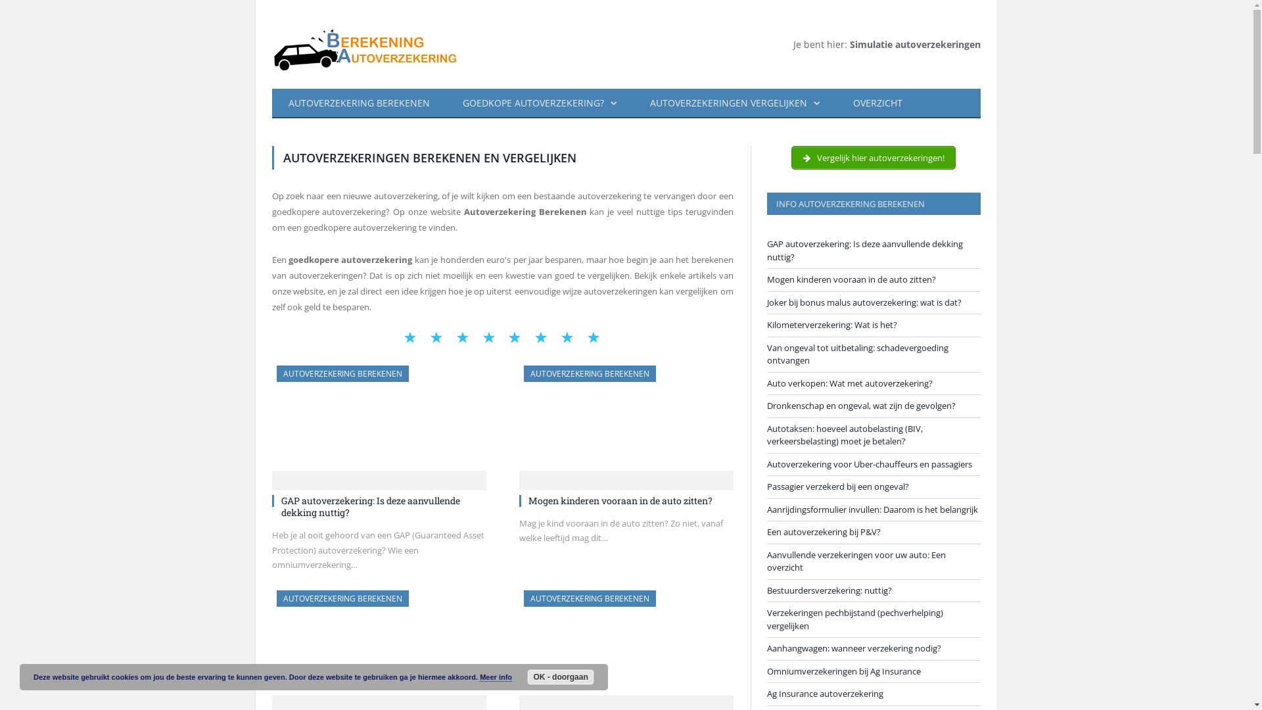 The height and width of the screenshot is (710, 1262). Describe the element at coordinates (626, 647) in the screenshot. I see `Kilometerverzekering: Wat is het?` at that location.